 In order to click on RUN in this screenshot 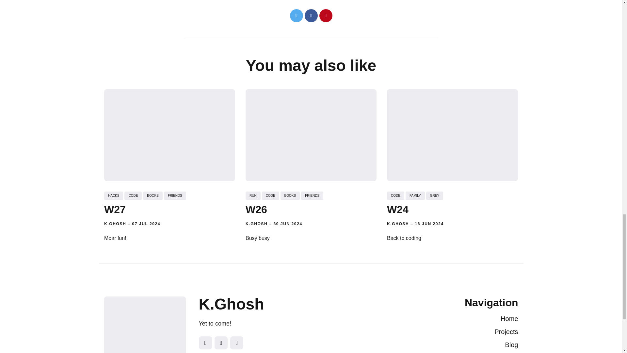, I will do `click(253, 195)`.